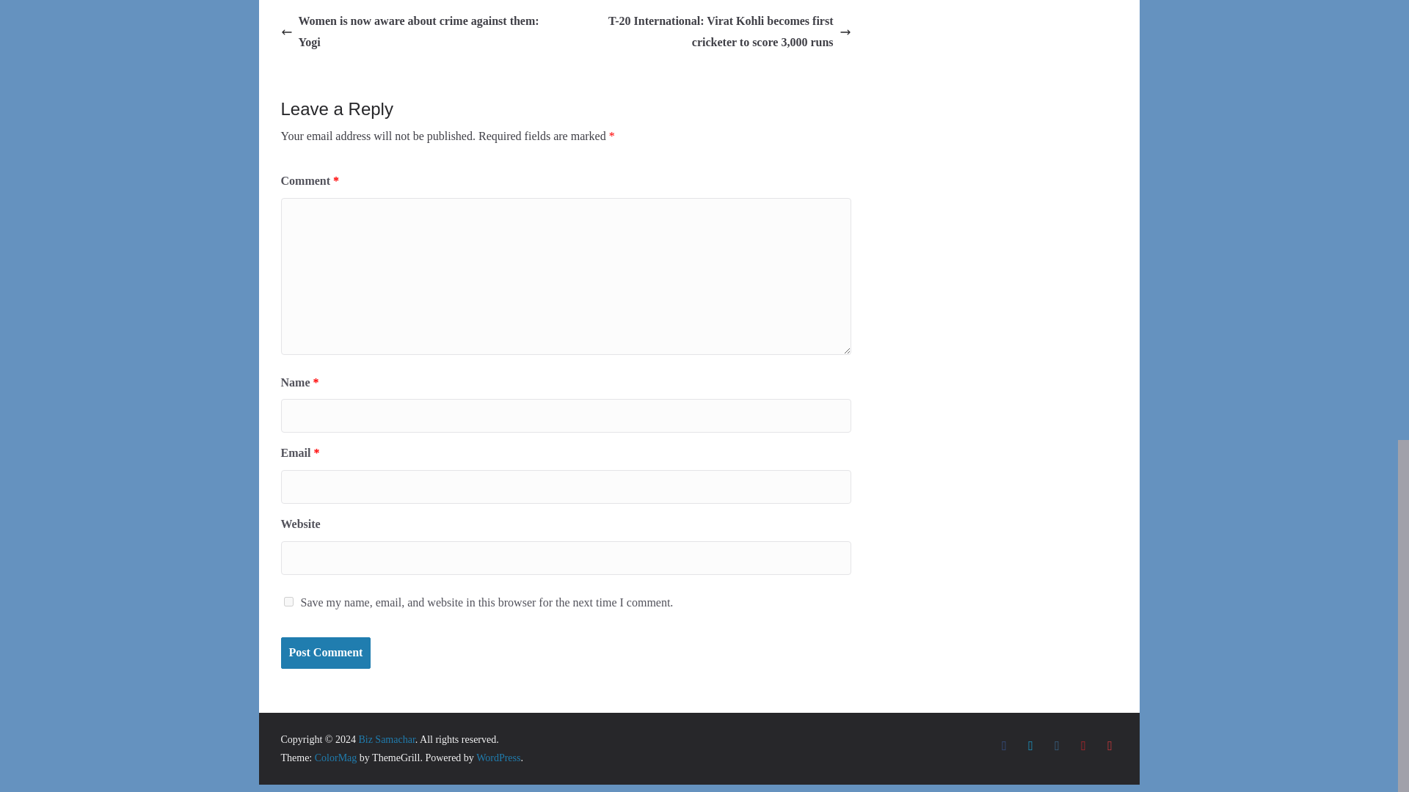  I want to click on Post Comment, so click(325, 653).